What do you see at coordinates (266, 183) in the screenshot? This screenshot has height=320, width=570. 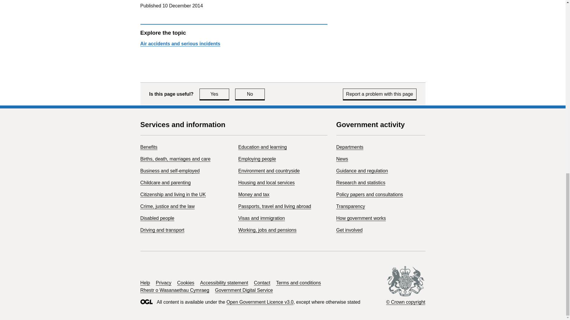 I see `Housing and local services` at bounding box center [266, 183].